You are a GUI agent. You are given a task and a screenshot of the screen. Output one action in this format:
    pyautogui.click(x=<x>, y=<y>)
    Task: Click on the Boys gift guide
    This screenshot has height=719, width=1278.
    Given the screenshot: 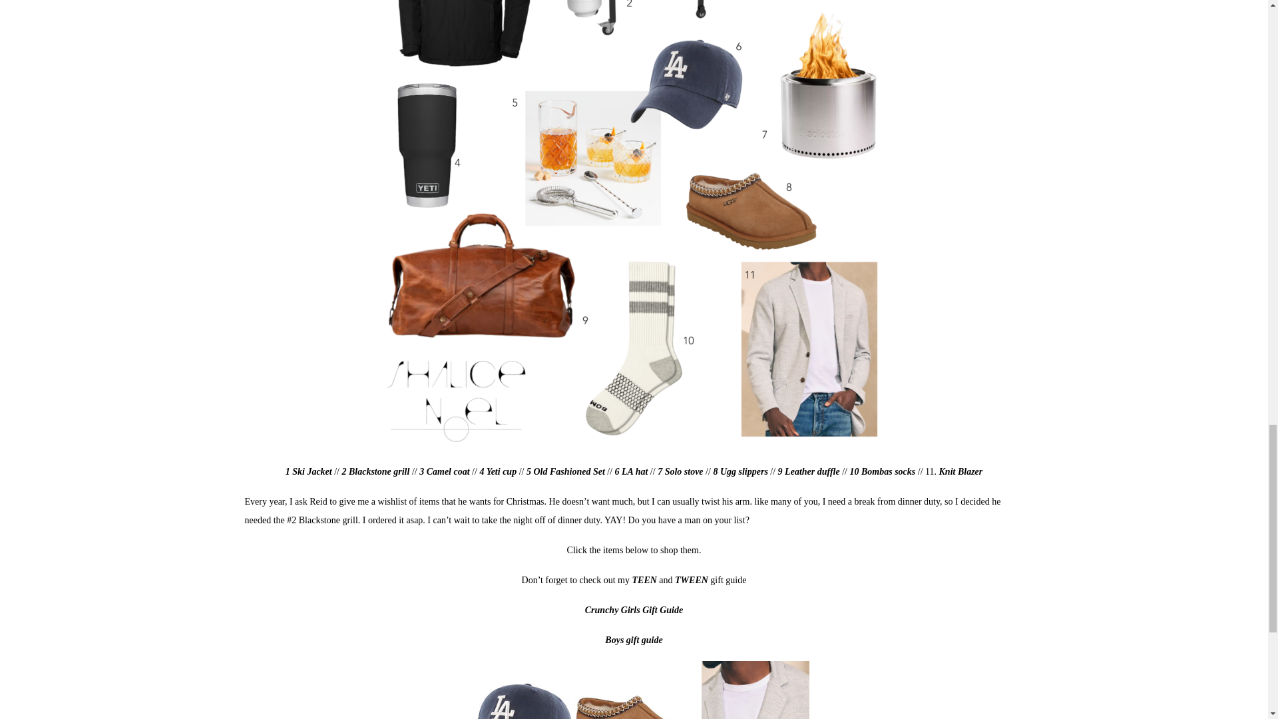 What is the action you would take?
    pyautogui.click(x=633, y=639)
    